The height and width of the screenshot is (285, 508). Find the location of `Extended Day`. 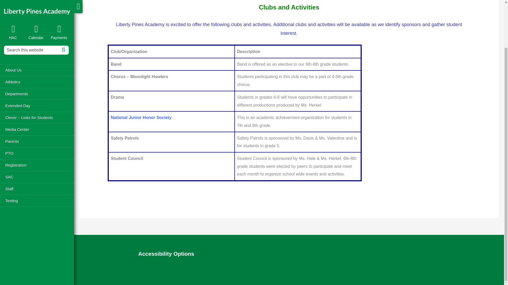

Extended Day is located at coordinates (37, 52).